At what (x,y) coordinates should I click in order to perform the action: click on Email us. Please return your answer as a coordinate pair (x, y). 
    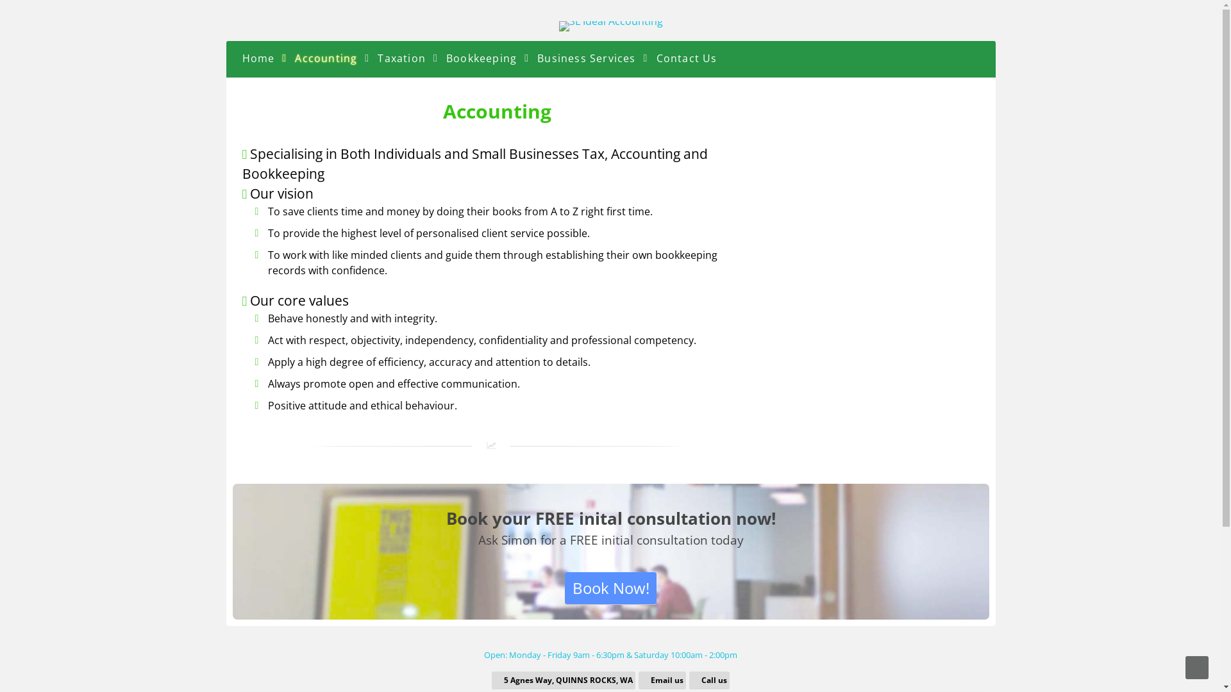
    Looking at the image, I should click on (663, 680).